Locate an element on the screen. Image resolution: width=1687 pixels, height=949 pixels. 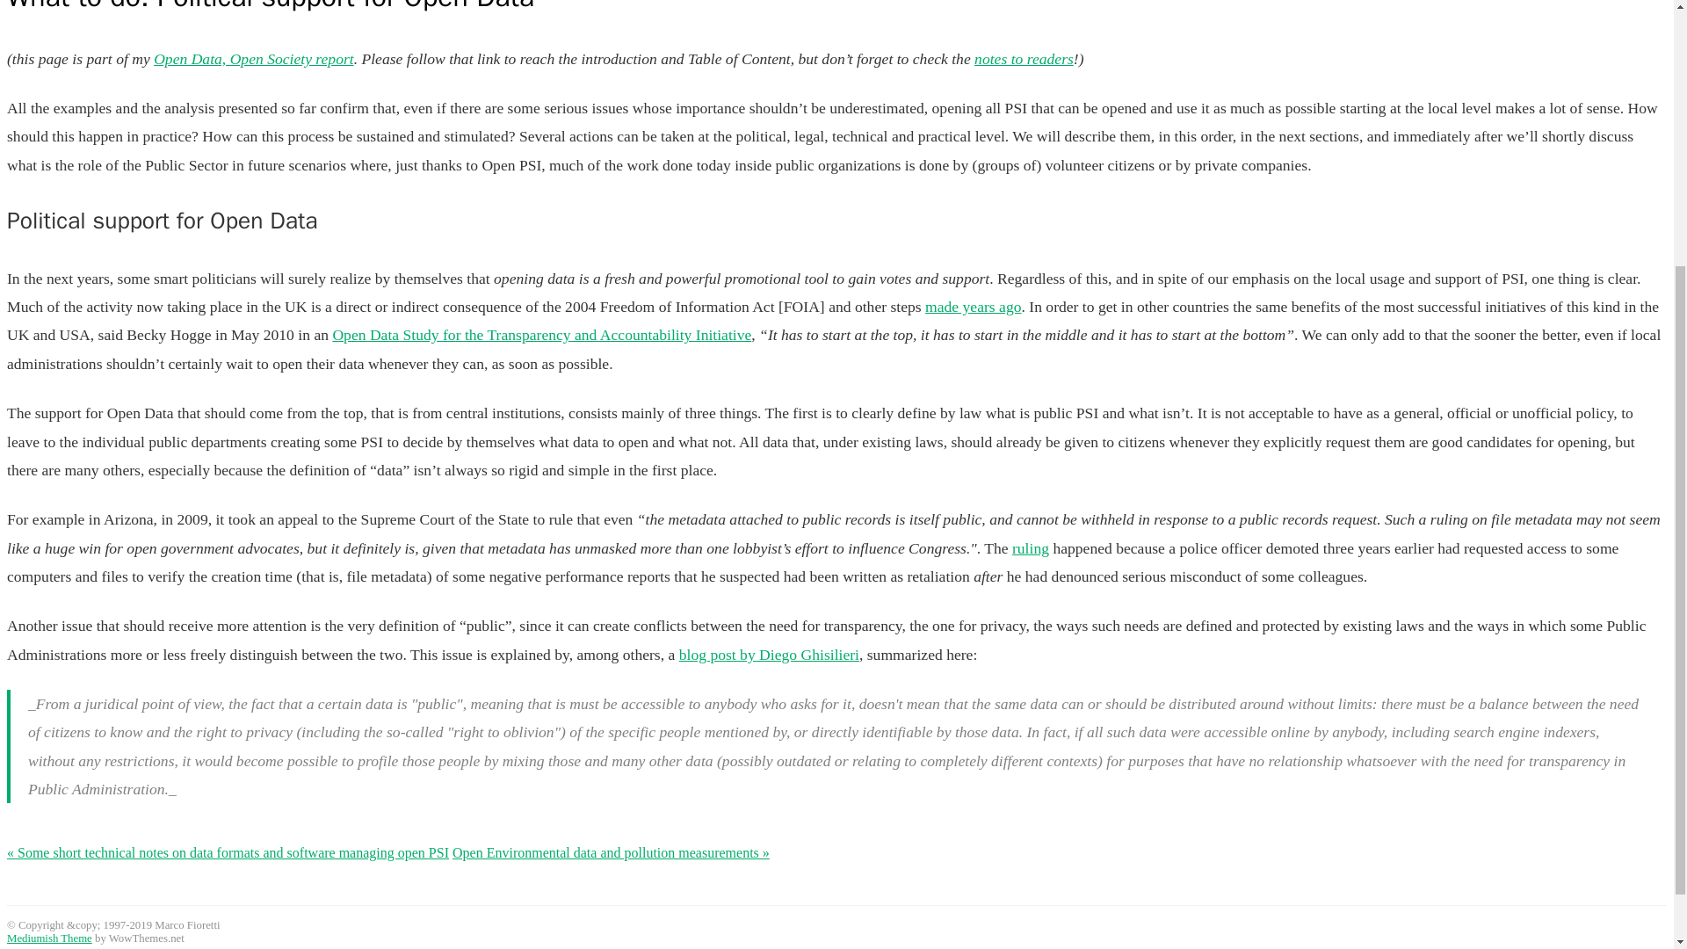
blog post by Diego Ghisilieri is located at coordinates (769, 654).